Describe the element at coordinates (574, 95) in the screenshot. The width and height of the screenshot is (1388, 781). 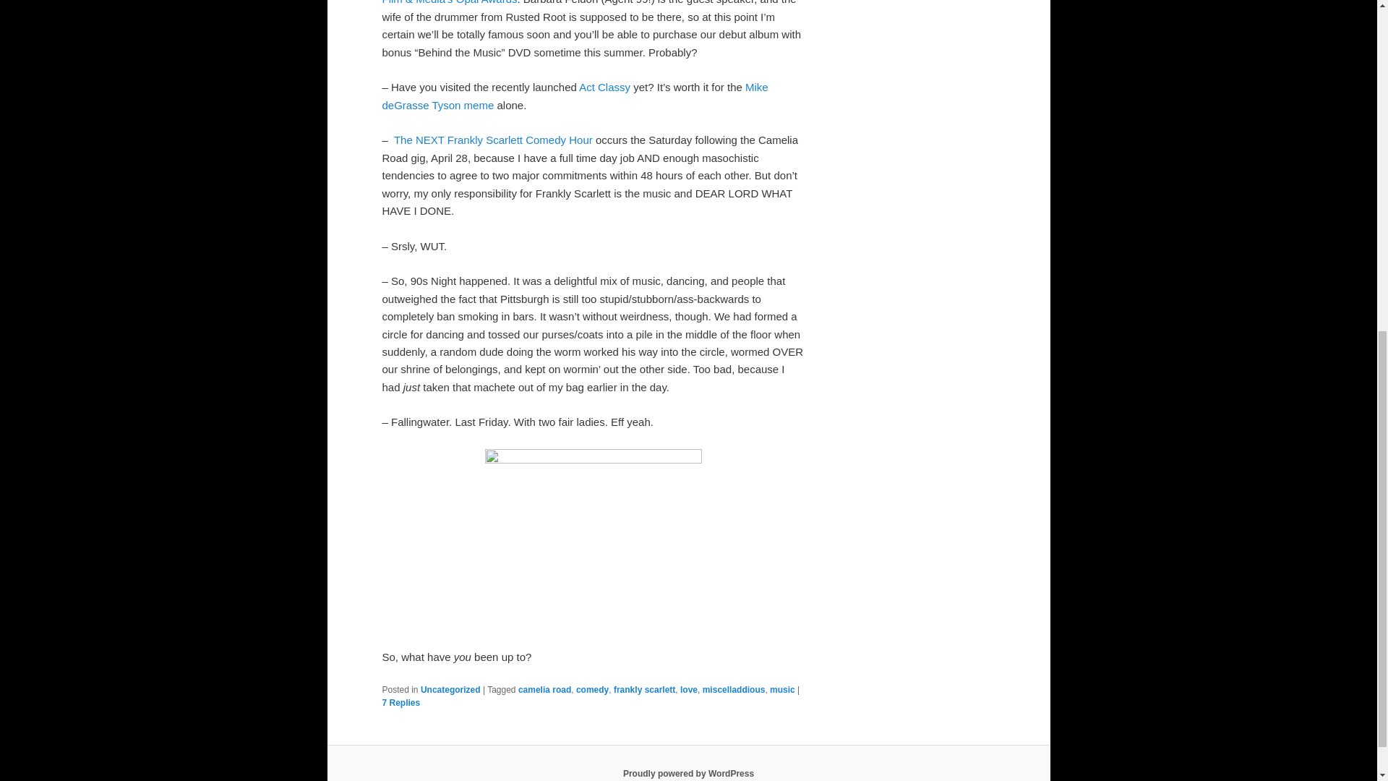
I see `Mike deGrasse Tyson meme` at that location.